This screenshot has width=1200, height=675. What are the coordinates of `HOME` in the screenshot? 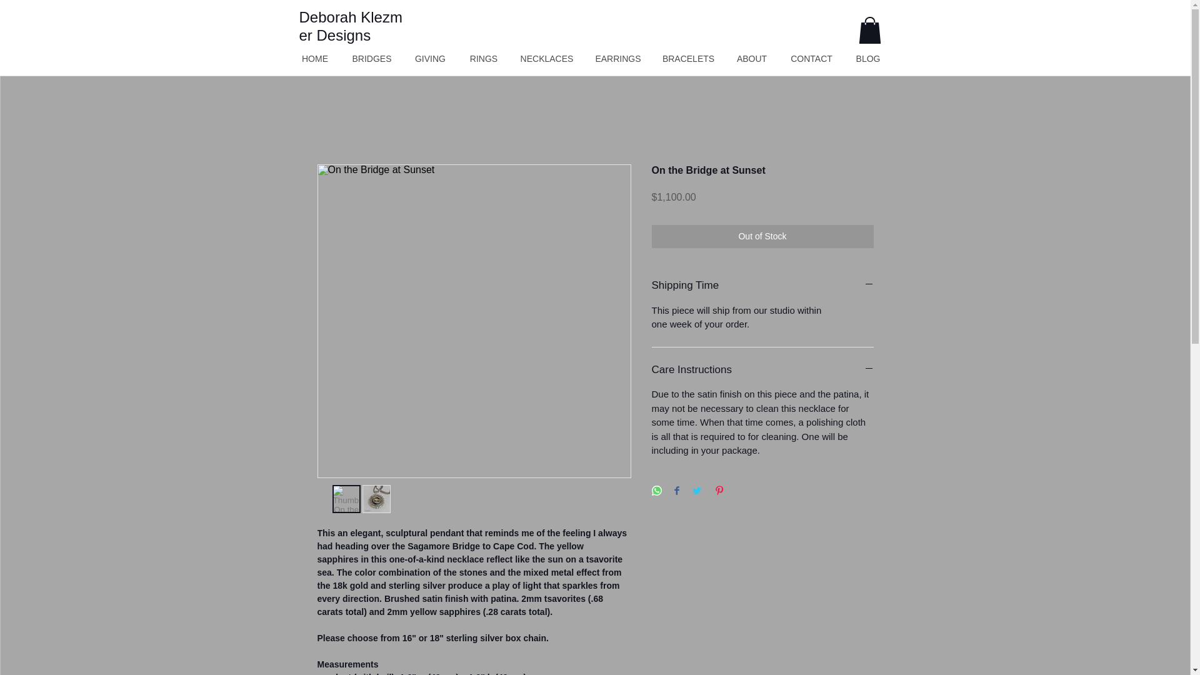 It's located at (315, 59).